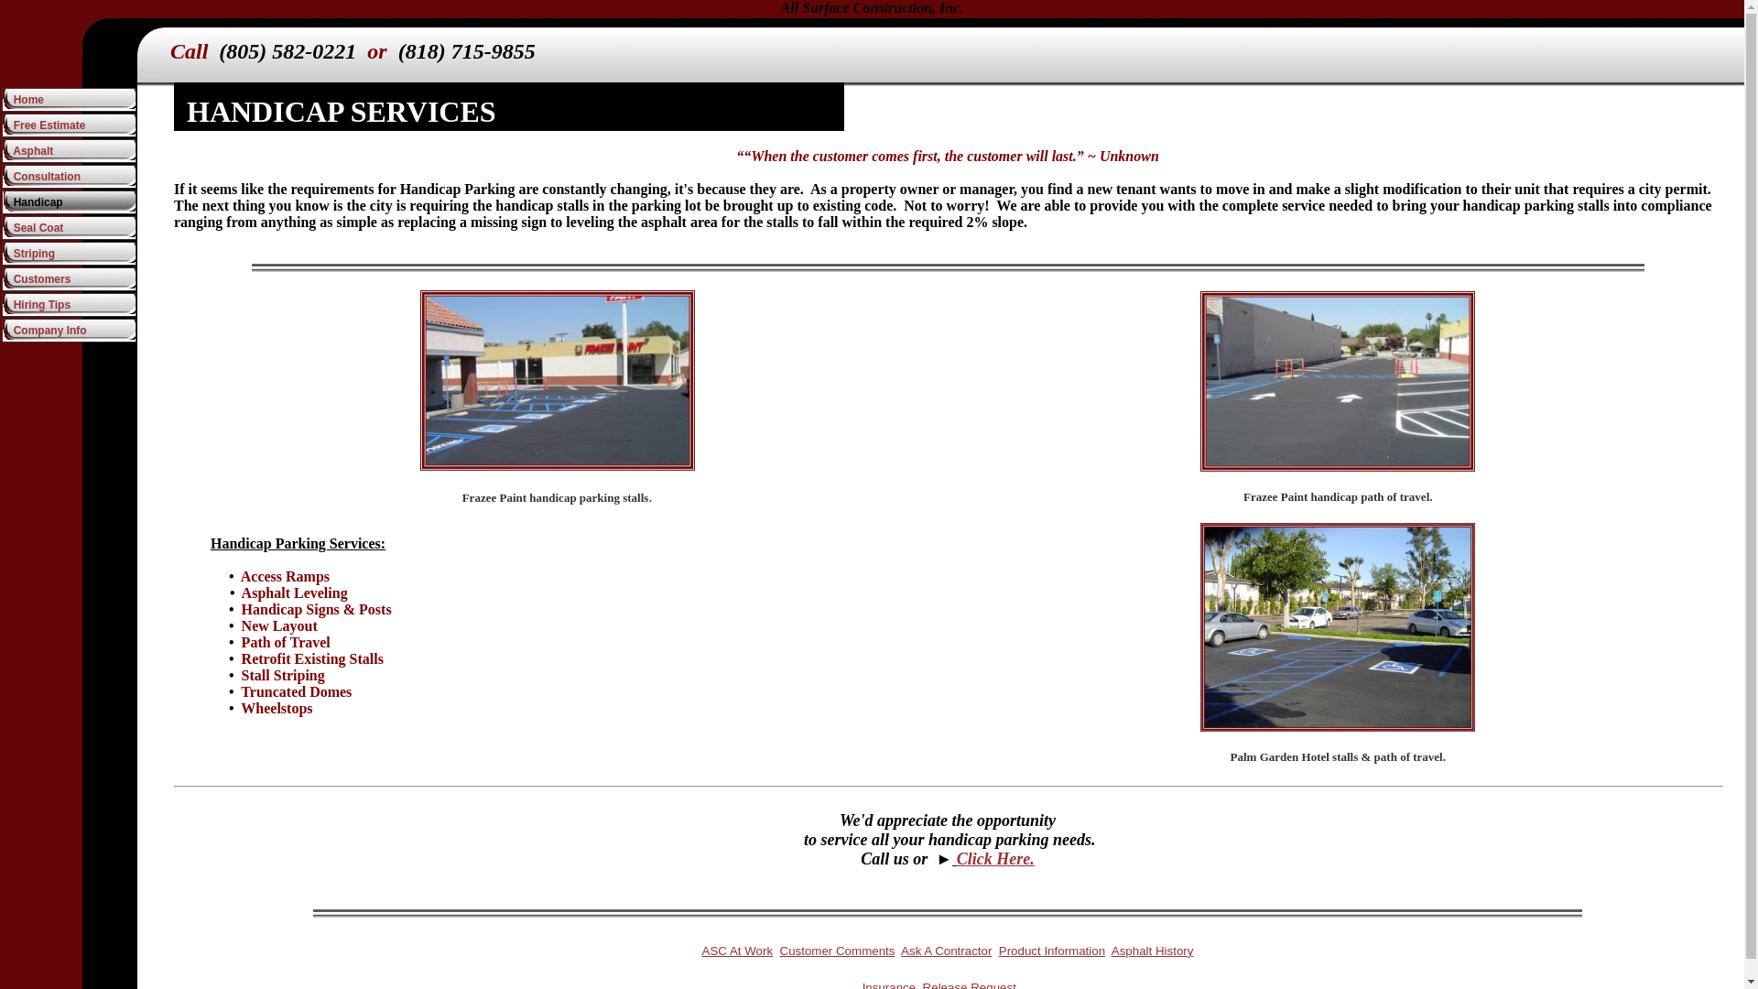 This screenshot has width=1758, height=989. What do you see at coordinates (69, 228) in the screenshot?
I see `. Seal Coat` at bounding box center [69, 228].